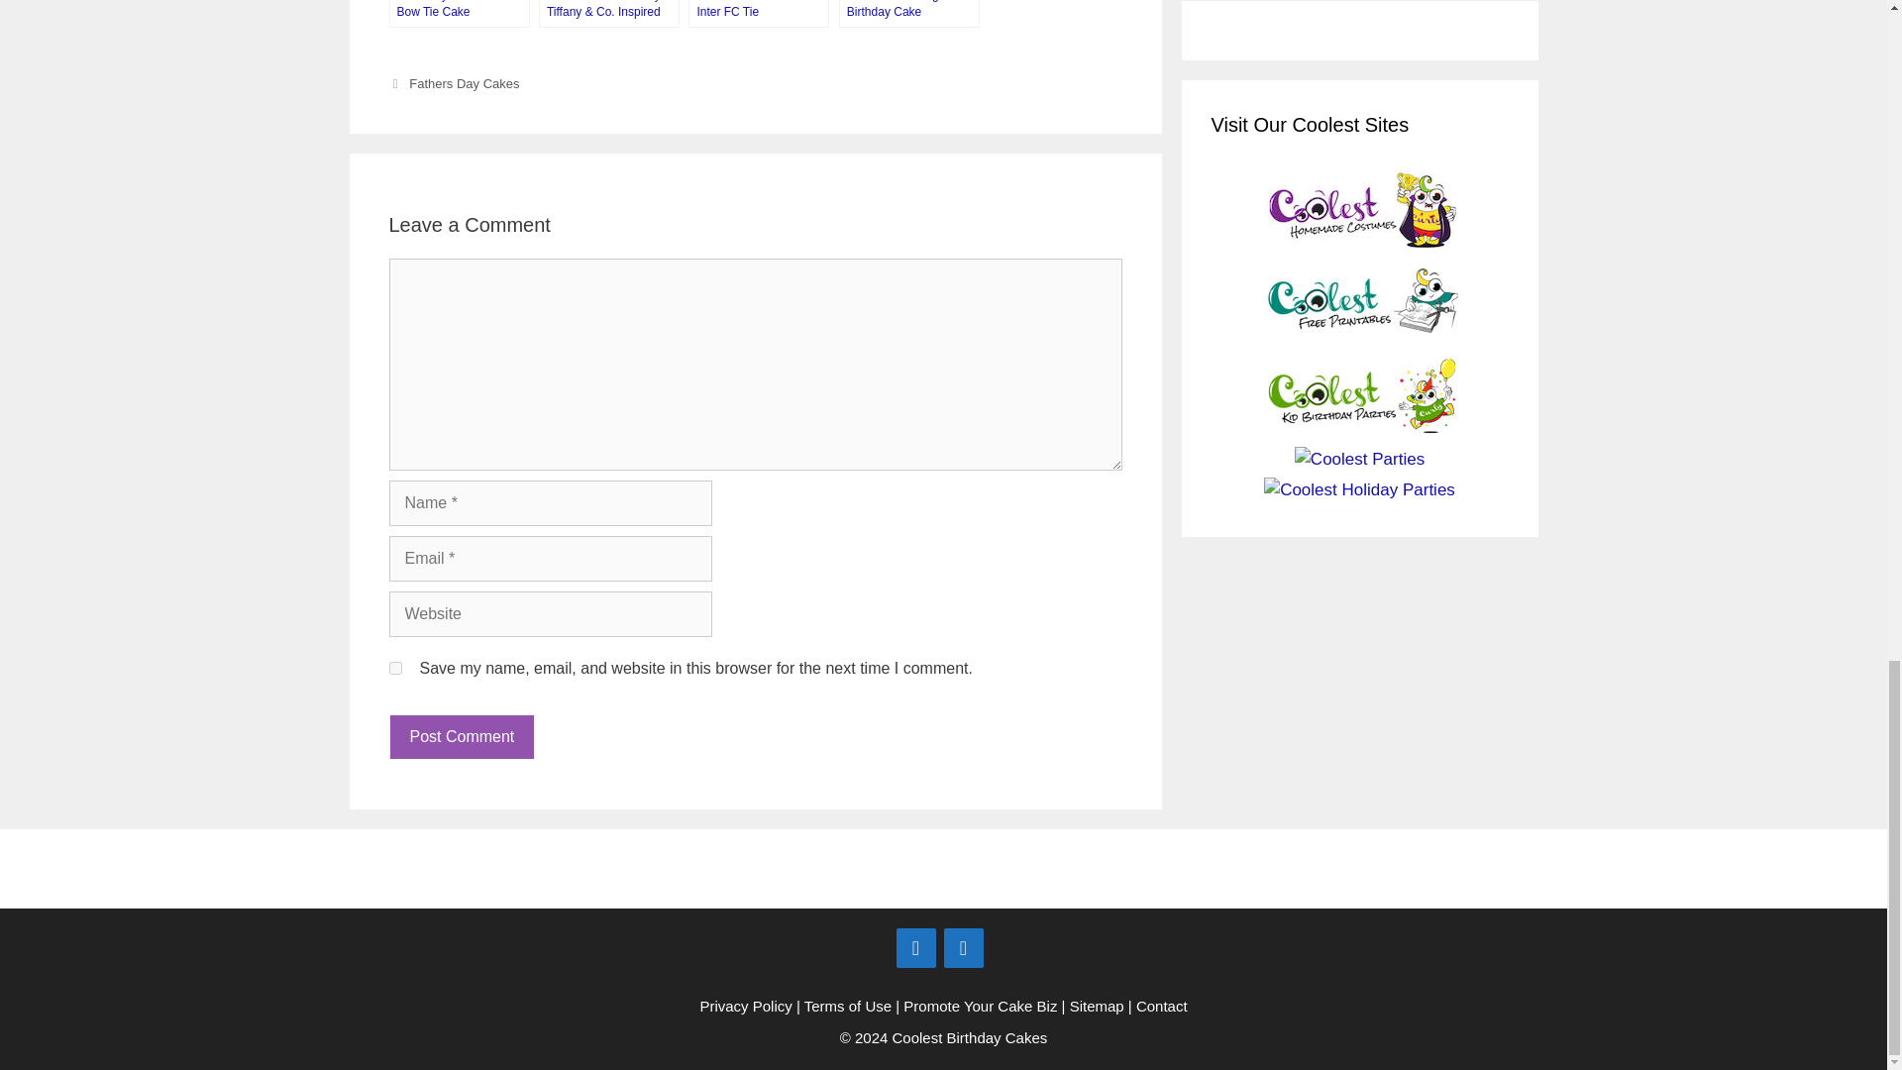 The height and width of the screenshot is (1070, 1902). I want to click on Coolest Handbag Birthday Cake, so click(908, 14).